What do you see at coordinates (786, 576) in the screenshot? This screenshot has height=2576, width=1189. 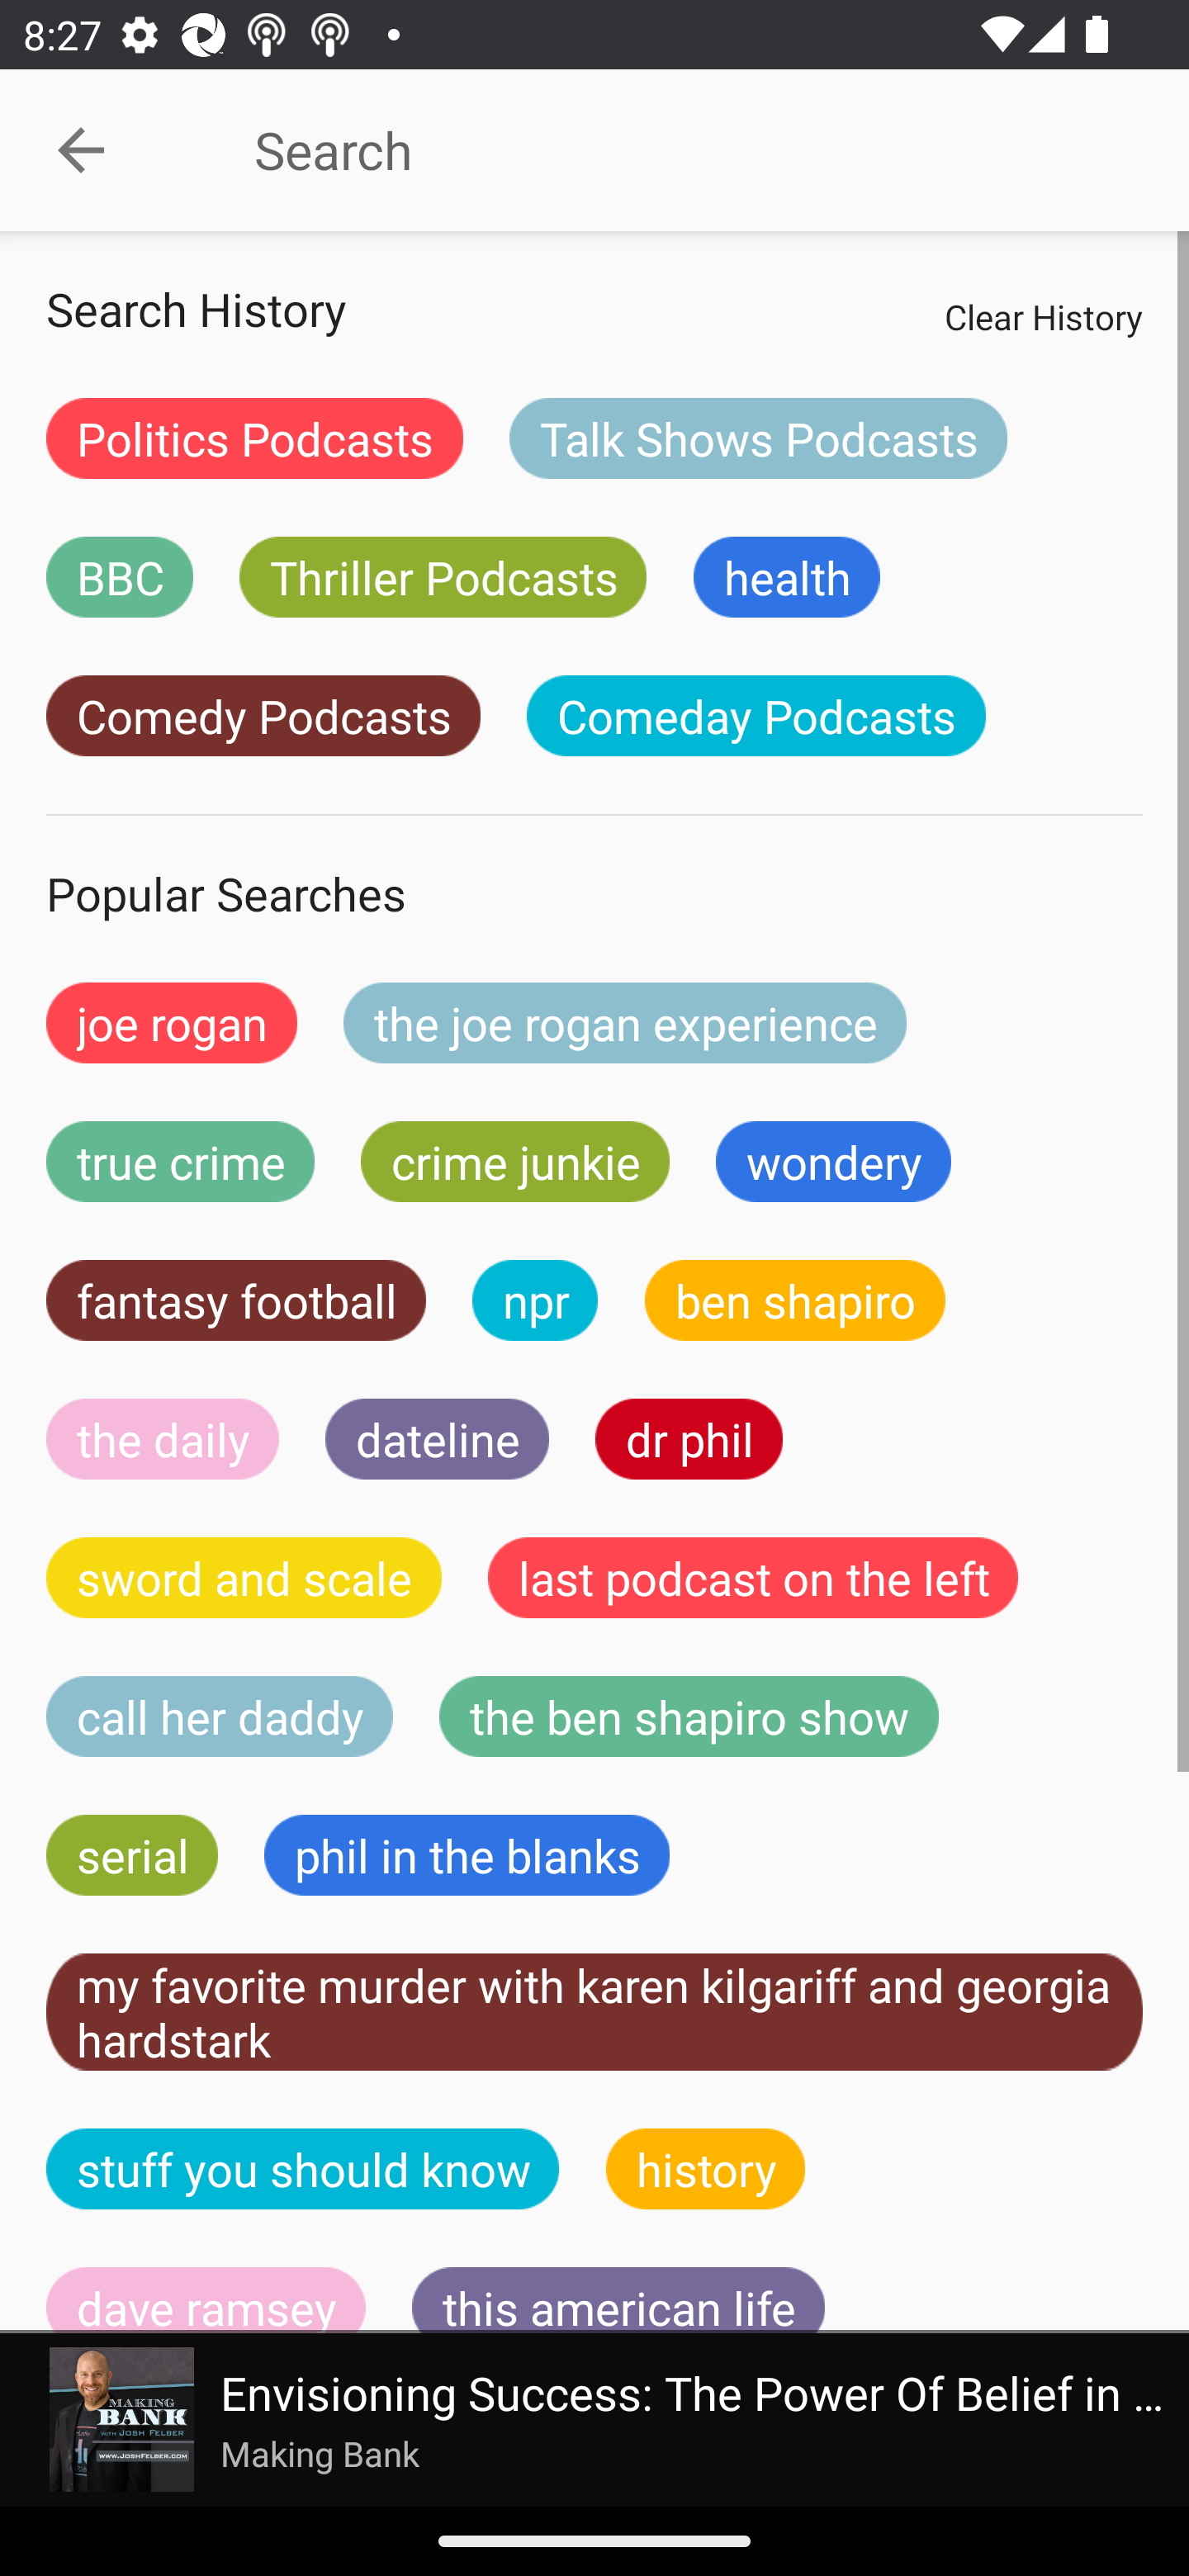 I see `health` at bounding box center [786, 576].